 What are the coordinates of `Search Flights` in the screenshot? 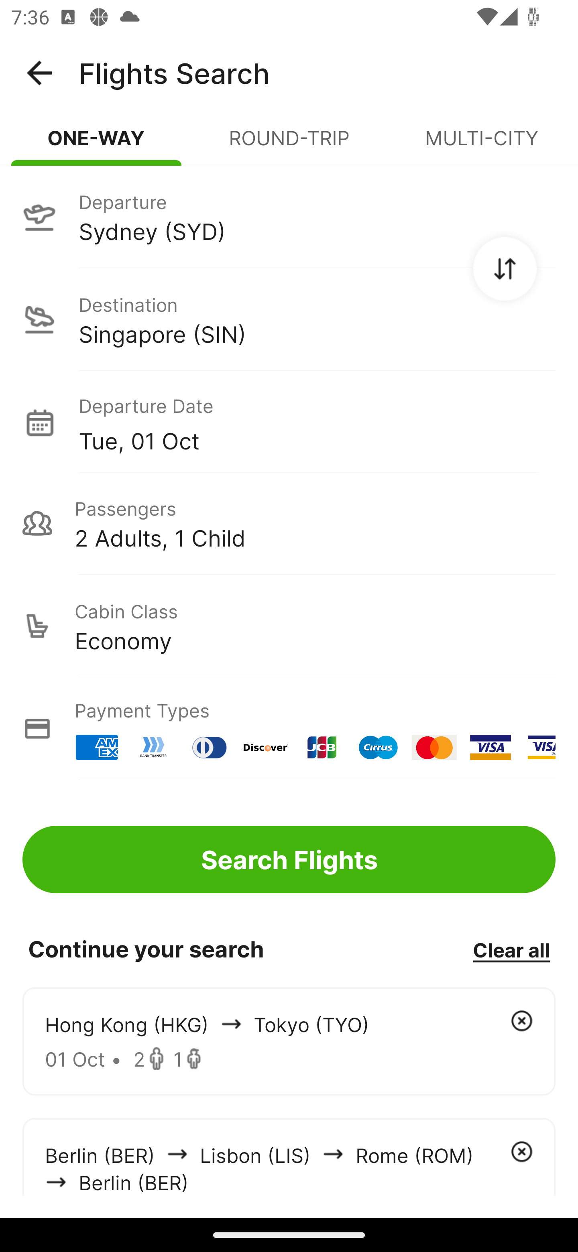 It's located at (289, 860).